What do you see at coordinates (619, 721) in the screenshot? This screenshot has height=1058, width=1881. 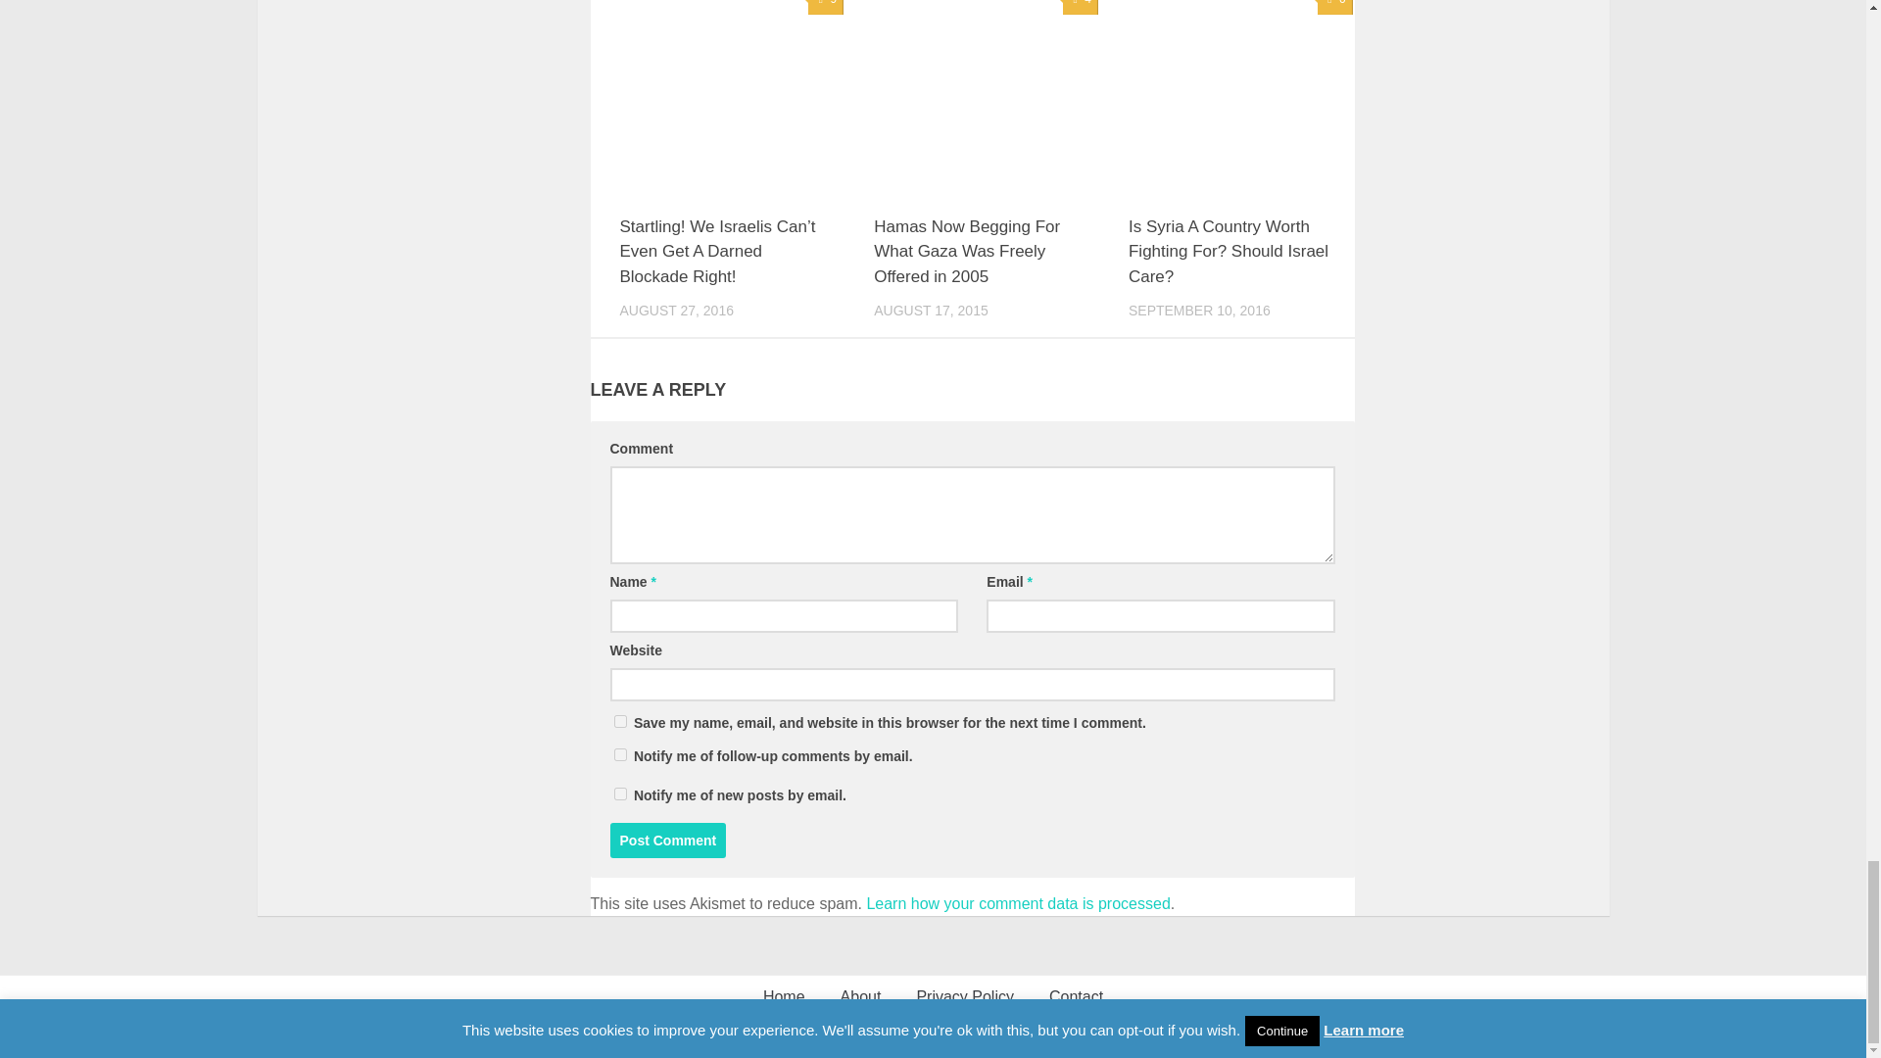 I see `yes` at bounding box center [619, 721].